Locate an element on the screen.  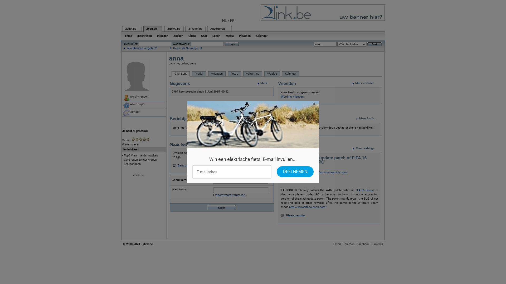
Log in is located at coordinates (232, 44).